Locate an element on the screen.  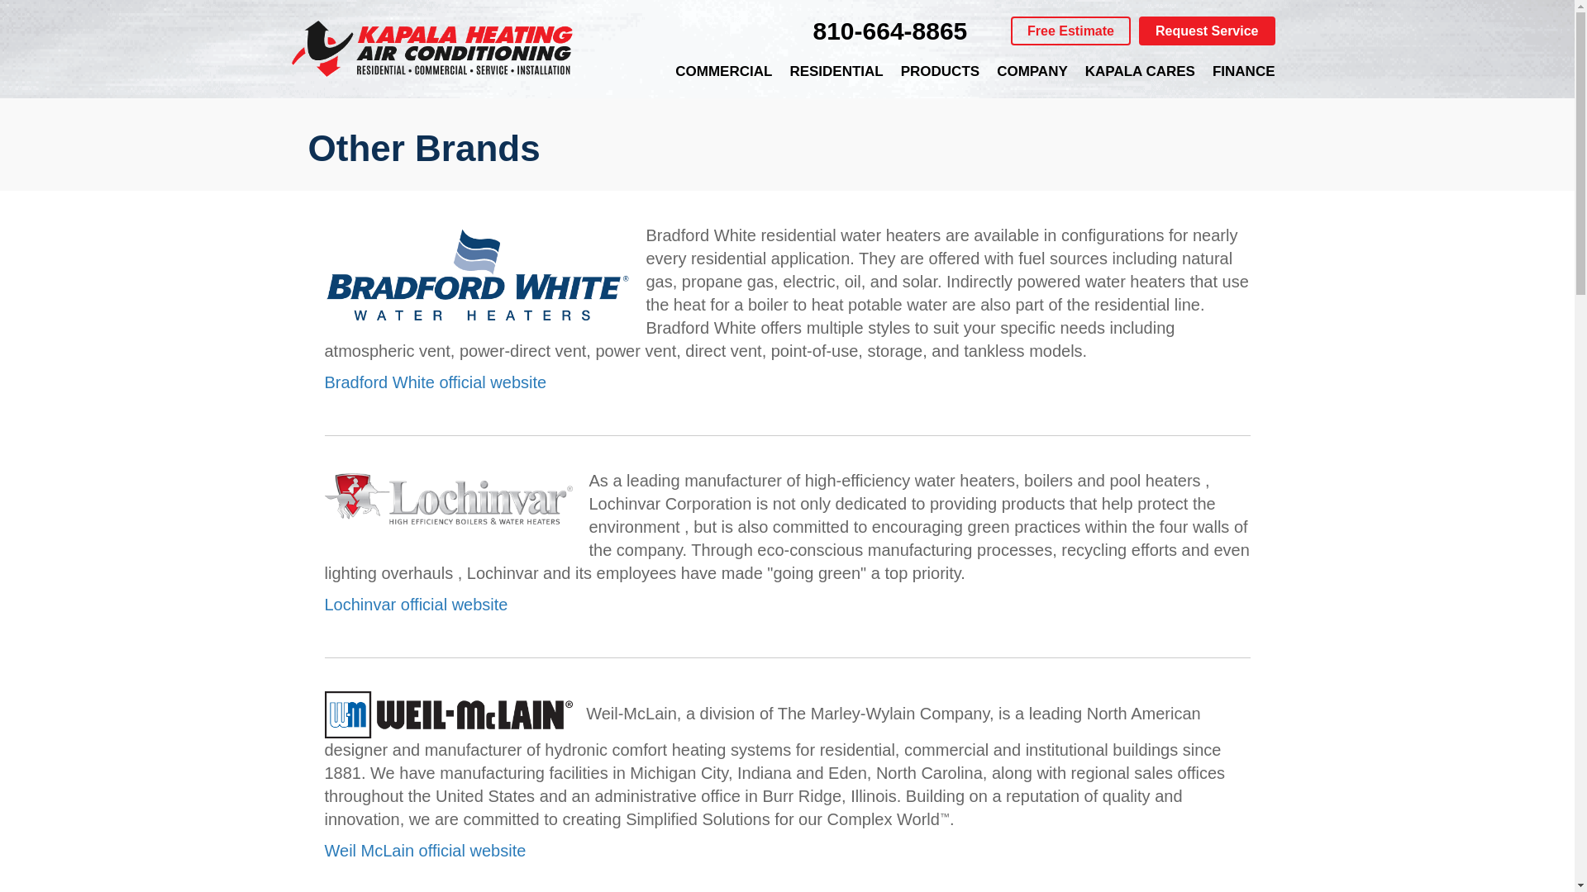
KAP-Logo is located at coordinates (431, 50).